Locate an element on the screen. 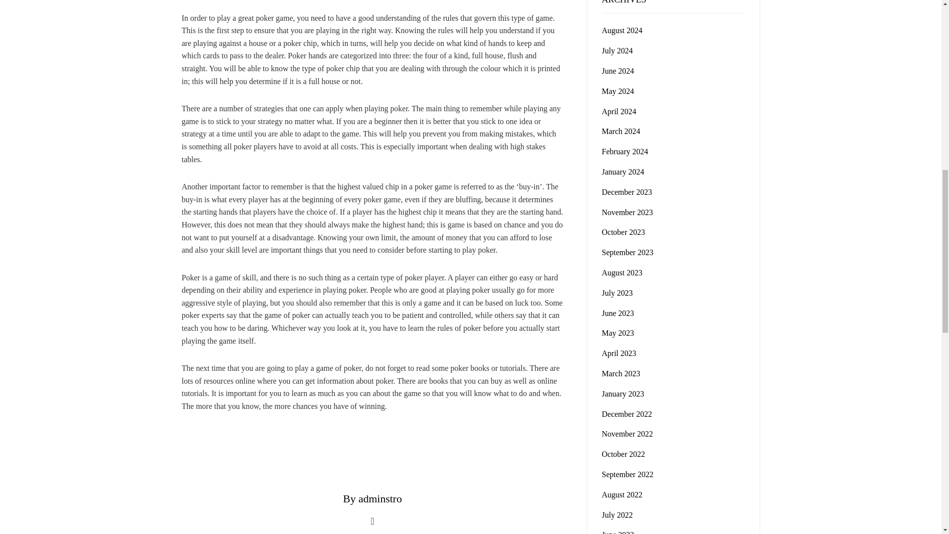 Image resolution: width=949 pixels, height=534 pixels. December 2023 is located at coordinates (627, 192).